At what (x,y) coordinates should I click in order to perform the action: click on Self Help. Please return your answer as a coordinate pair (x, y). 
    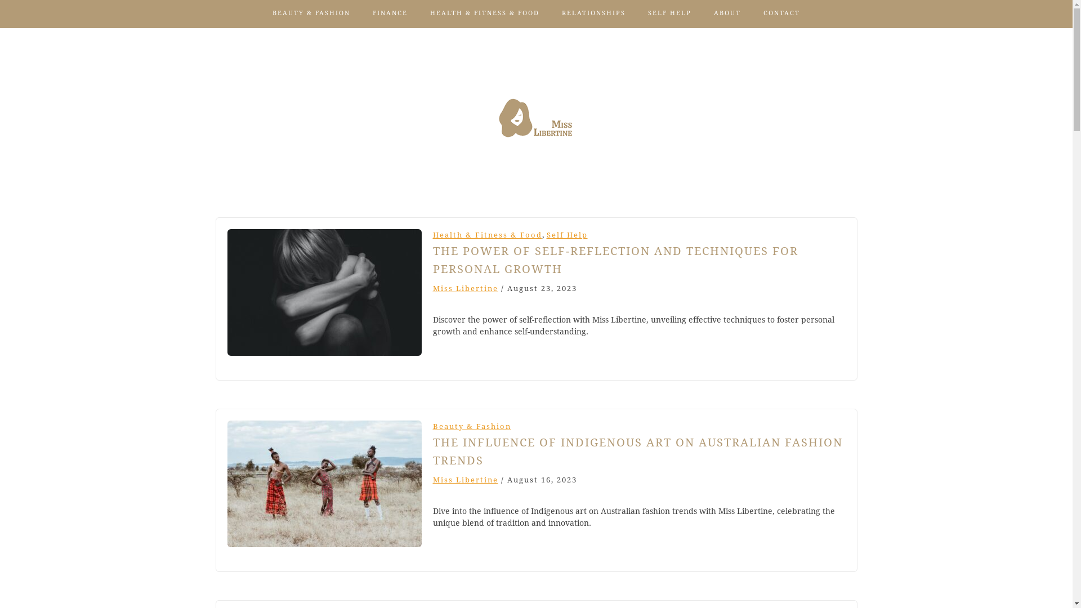
    Looking at the image, I should click on (566, 235).